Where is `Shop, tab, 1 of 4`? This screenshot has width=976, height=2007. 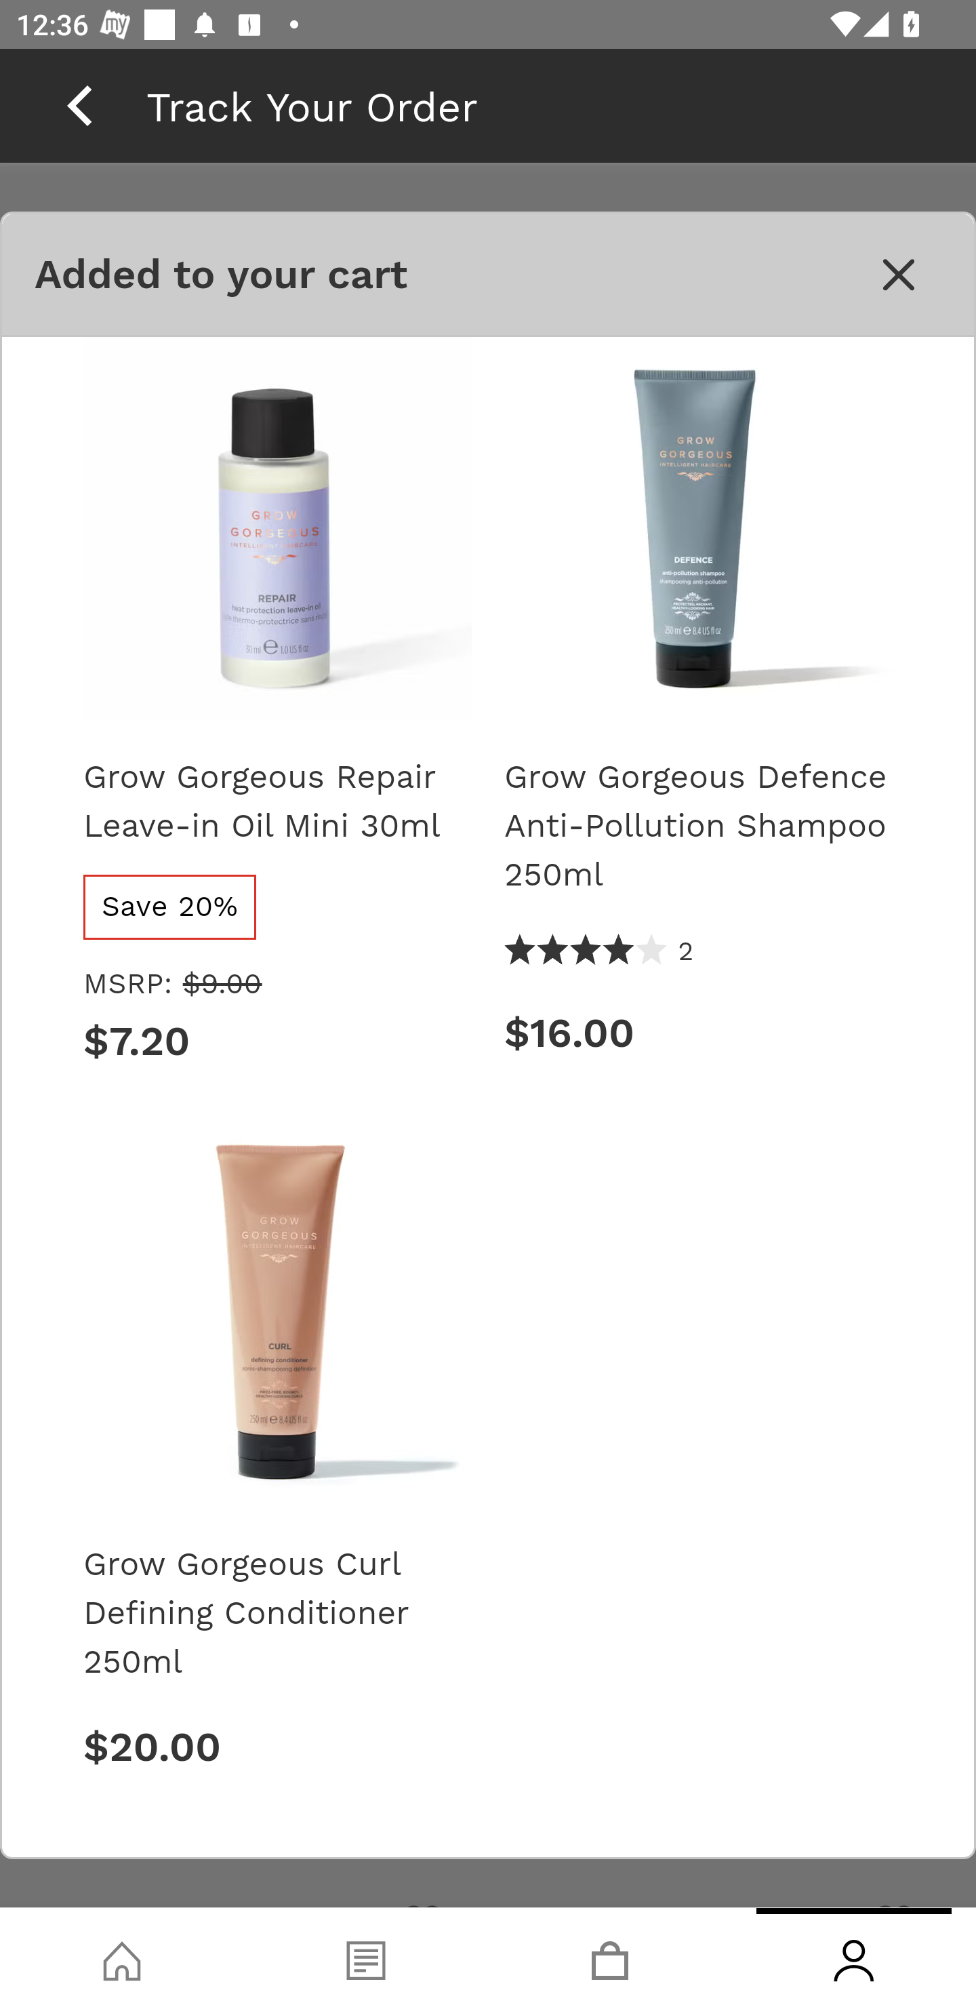 Shop, tab, 1 of 4 is located at coordinates (122, 1958).